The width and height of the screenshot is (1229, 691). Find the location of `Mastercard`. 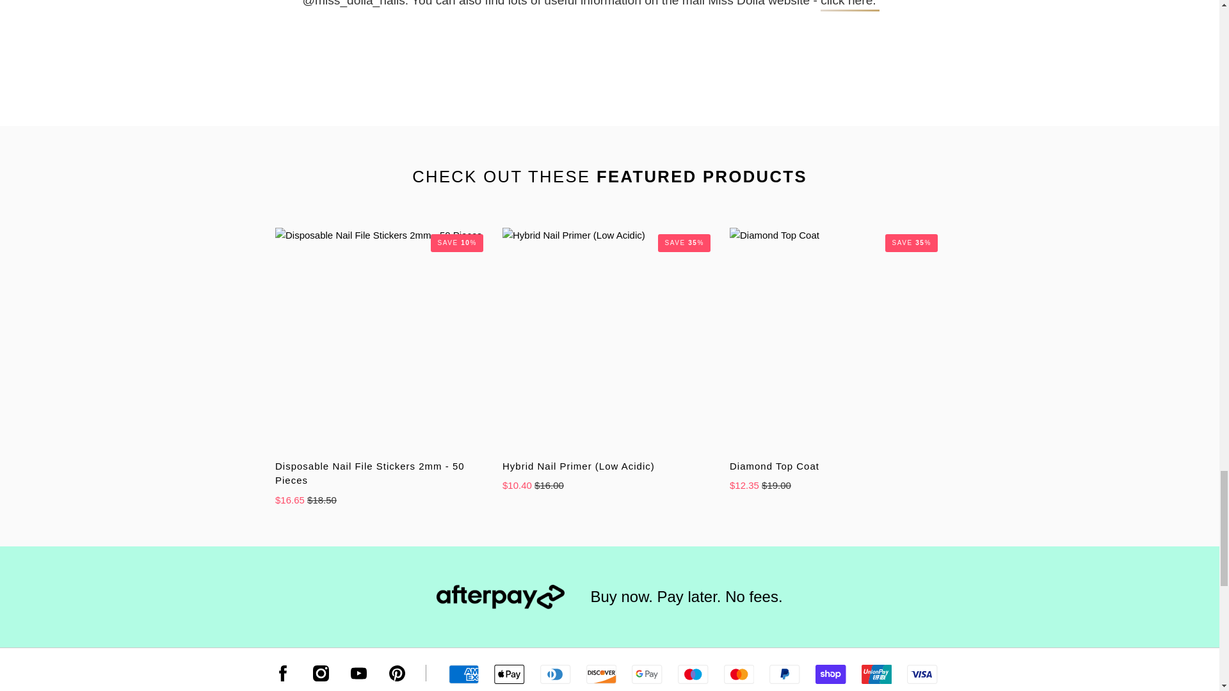

Mastercard is located at coordinates (739, 674).